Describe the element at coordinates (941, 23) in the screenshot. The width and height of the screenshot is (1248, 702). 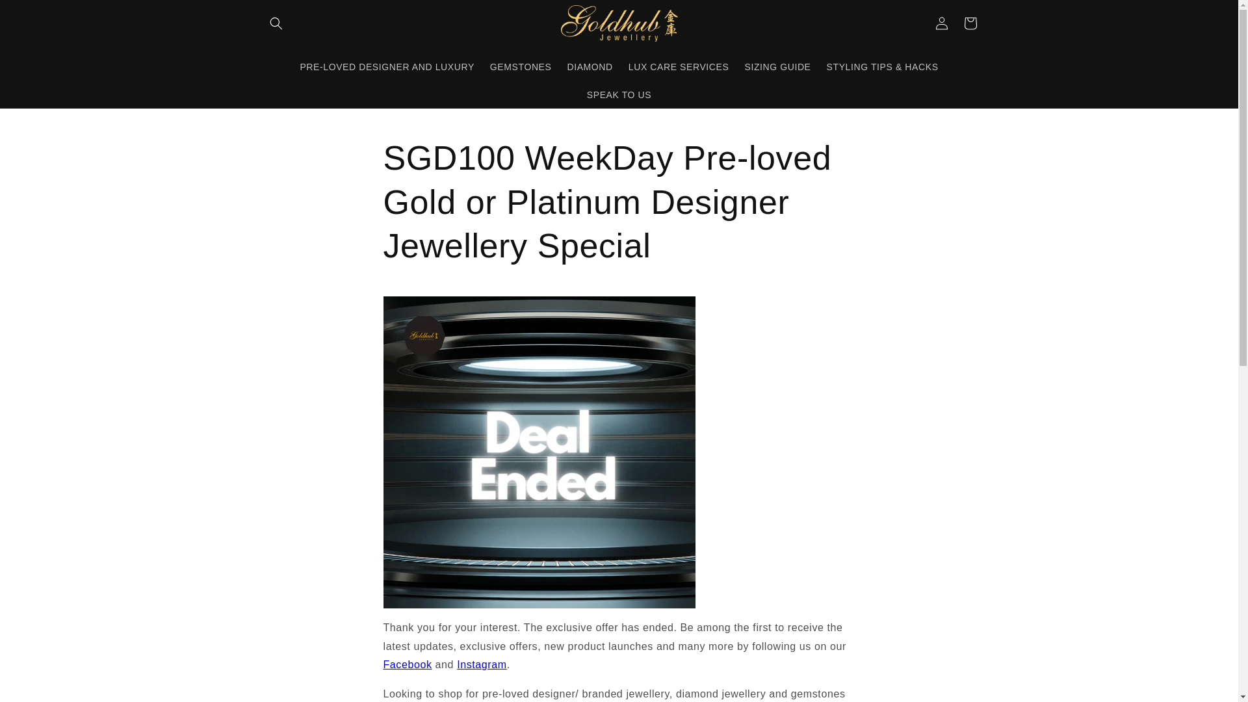
I see `Log in` at that location.